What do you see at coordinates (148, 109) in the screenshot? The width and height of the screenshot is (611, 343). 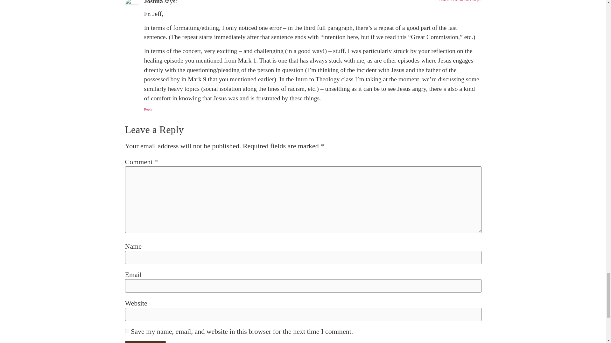 I see `Reply` at bounding box center [148, 109].